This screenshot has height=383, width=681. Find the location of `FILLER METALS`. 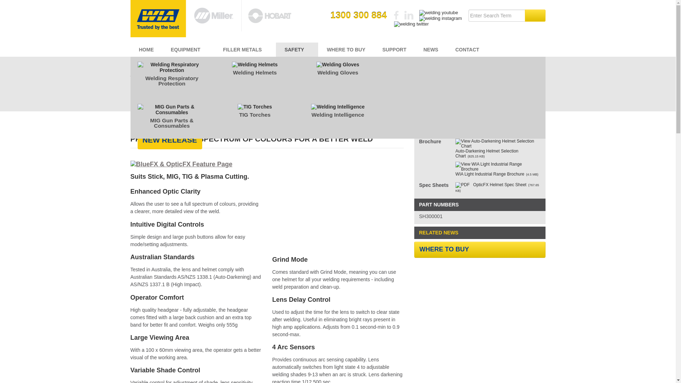

FILLER METALS is located at coordinates (245, 49).